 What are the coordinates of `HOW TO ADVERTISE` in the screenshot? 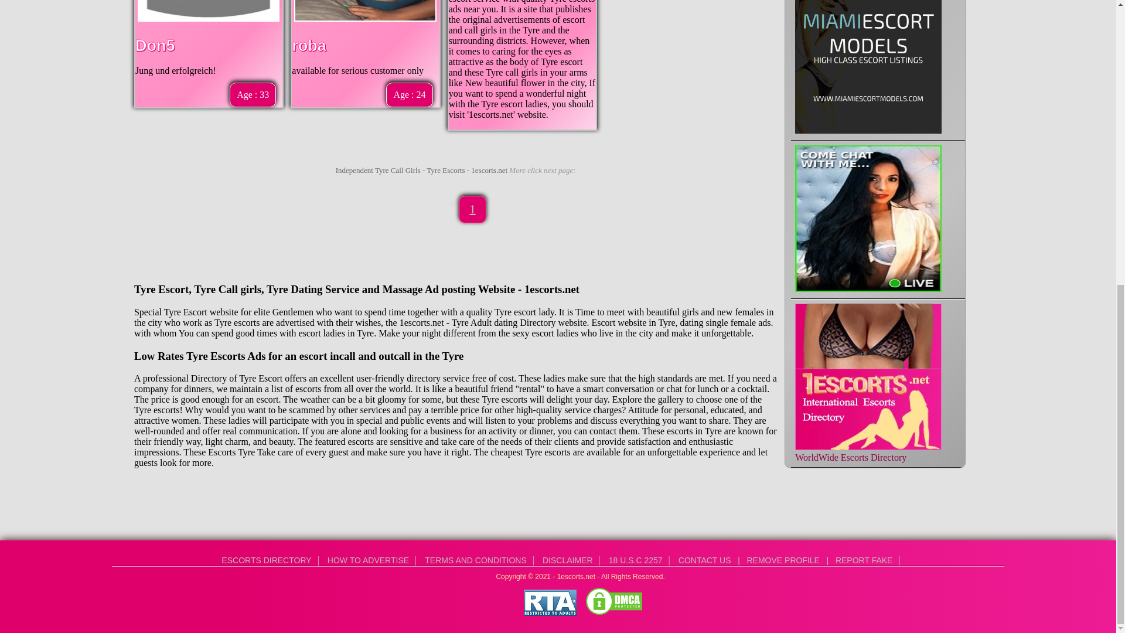 It's located at (368, 560).